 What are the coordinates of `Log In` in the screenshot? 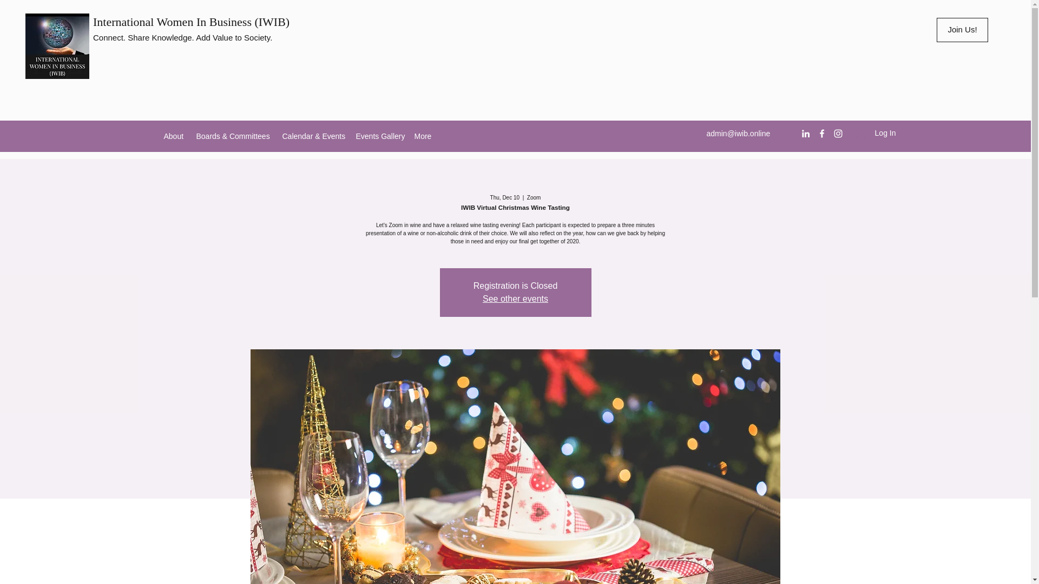 It's located at (876, 133).